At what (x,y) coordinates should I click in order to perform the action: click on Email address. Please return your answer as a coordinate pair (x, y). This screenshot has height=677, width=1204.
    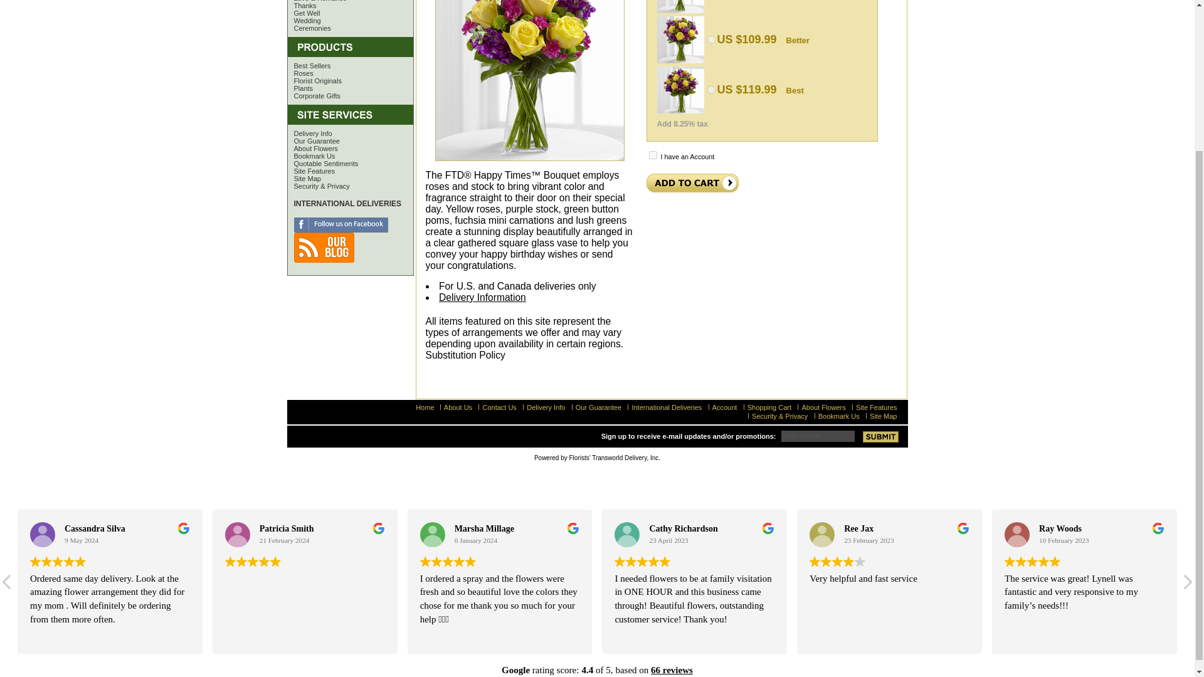
    Looking at the image, I should click on (818, 435).